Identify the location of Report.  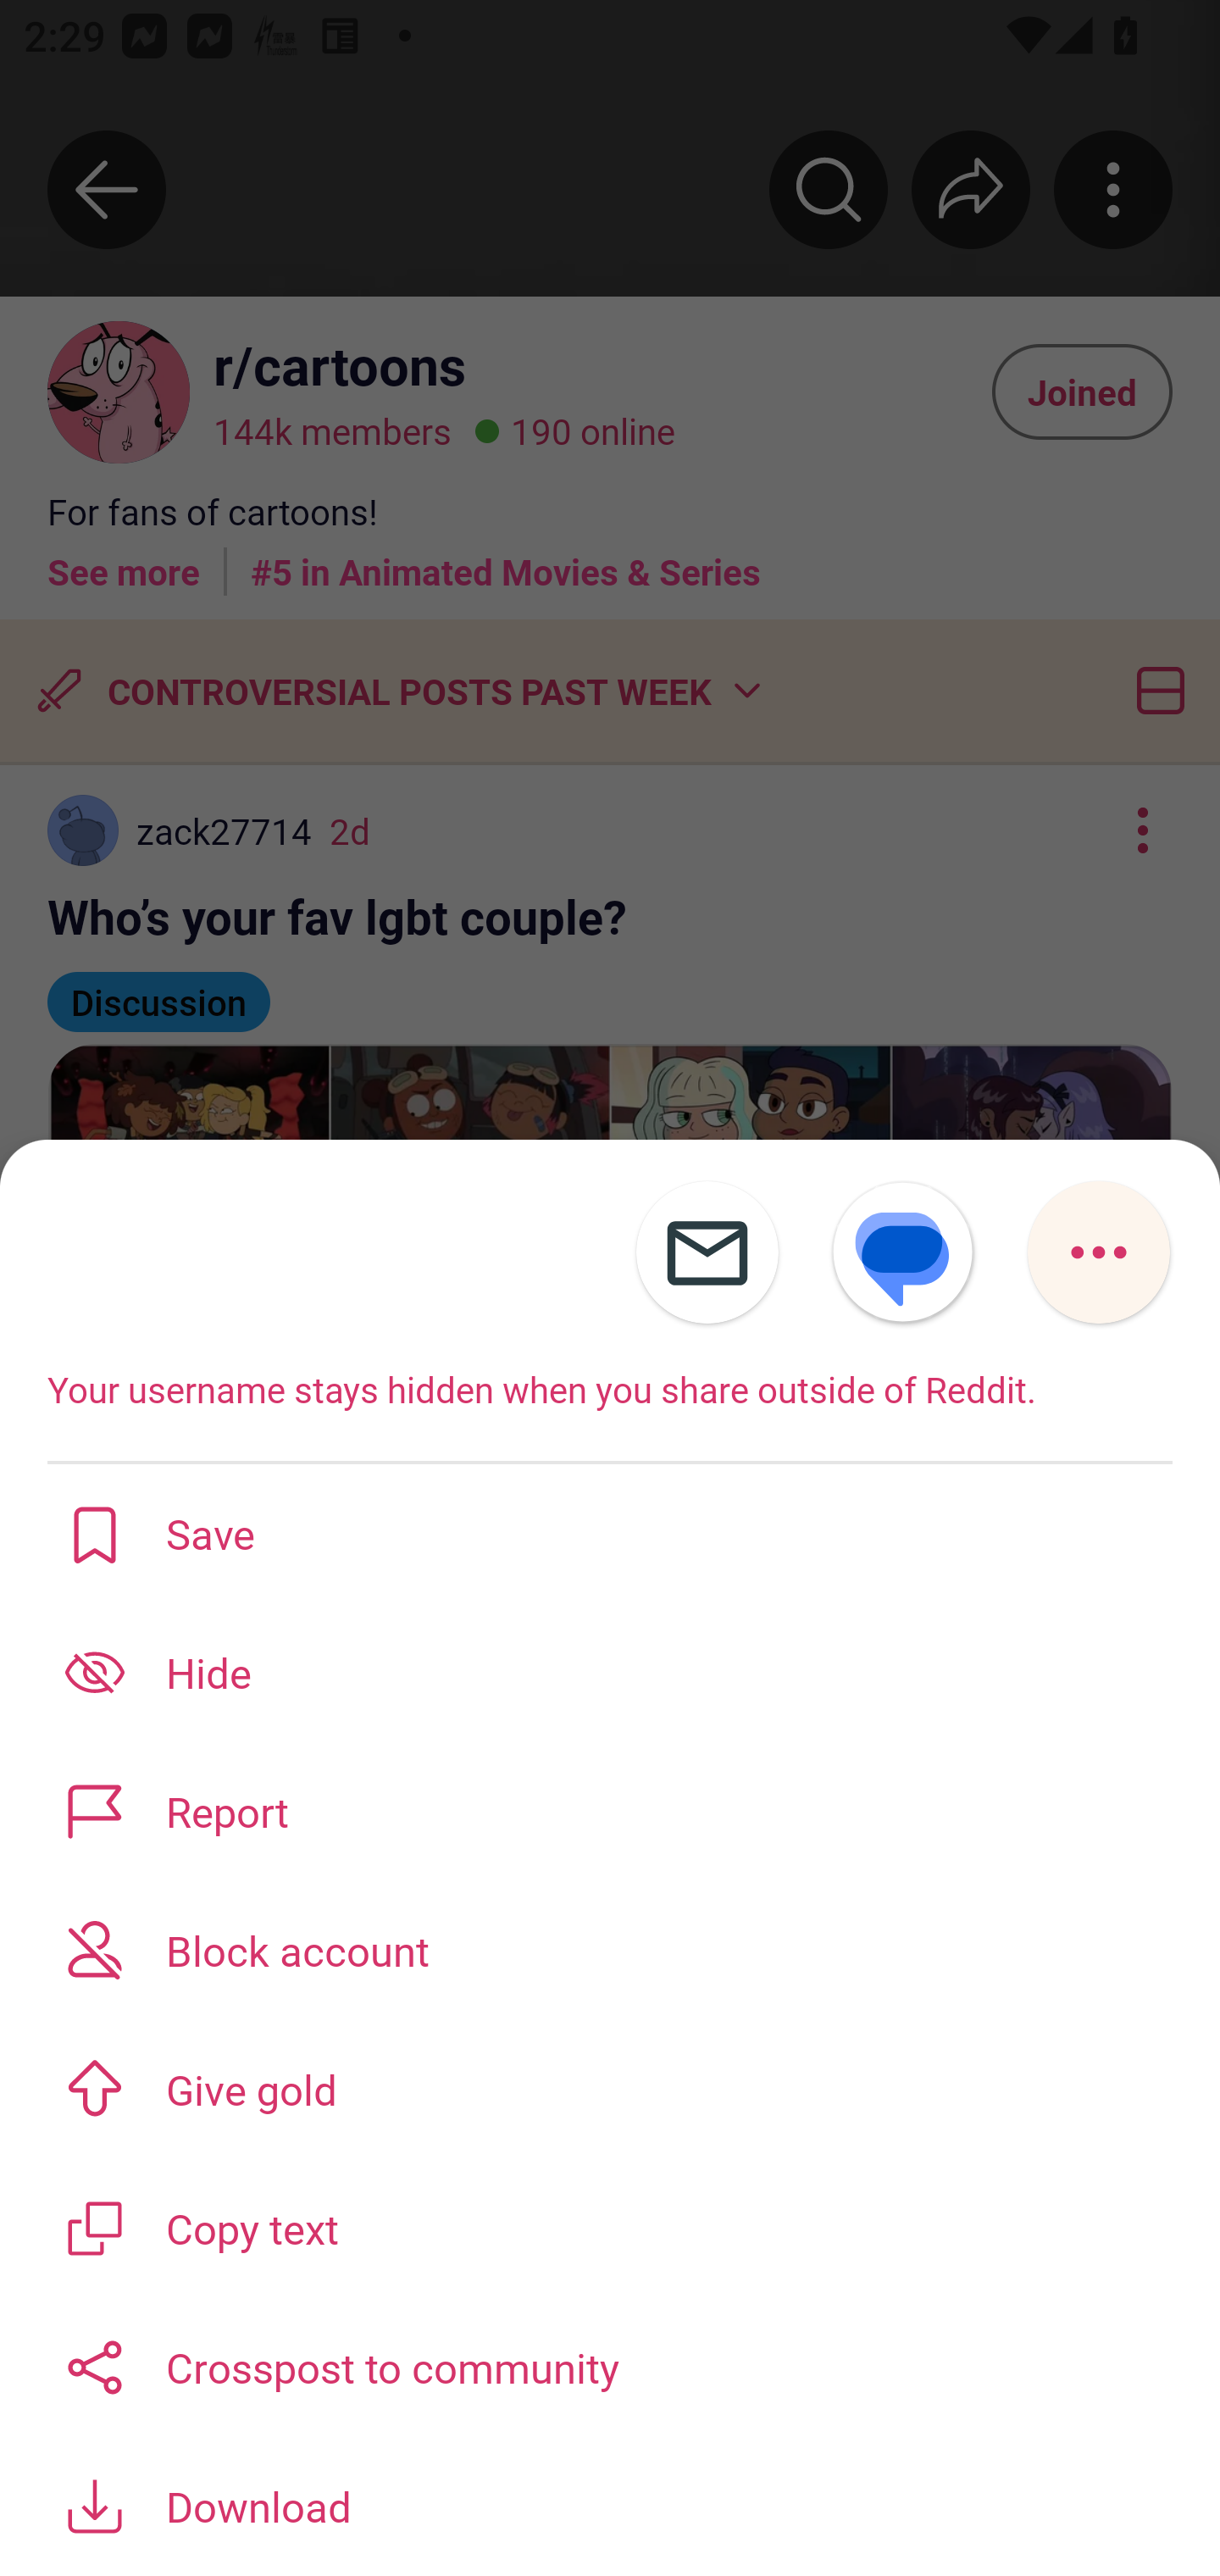
(610, 1811).